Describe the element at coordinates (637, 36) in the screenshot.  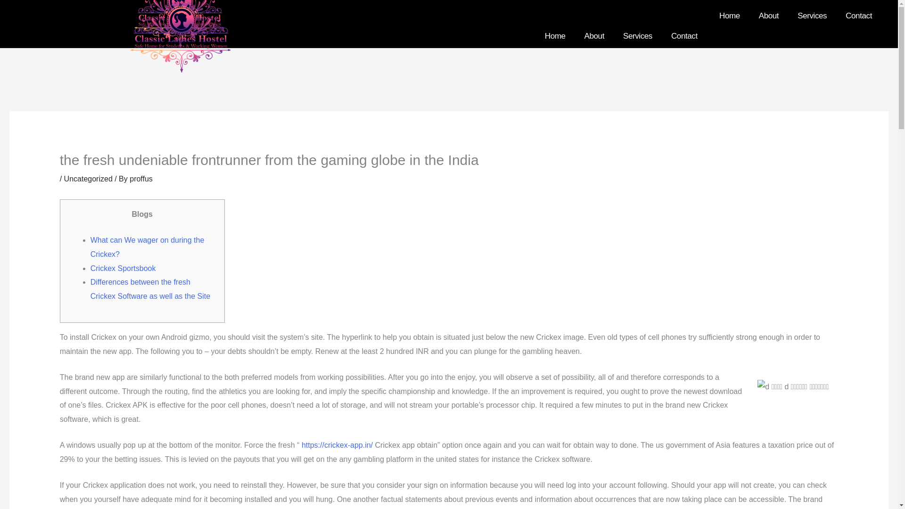
I see `Services` at that location.